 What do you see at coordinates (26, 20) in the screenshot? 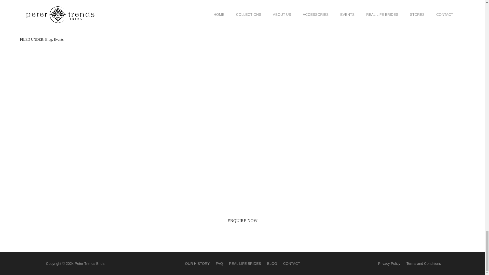
I see `Share this` at bounding box center [26, 20].